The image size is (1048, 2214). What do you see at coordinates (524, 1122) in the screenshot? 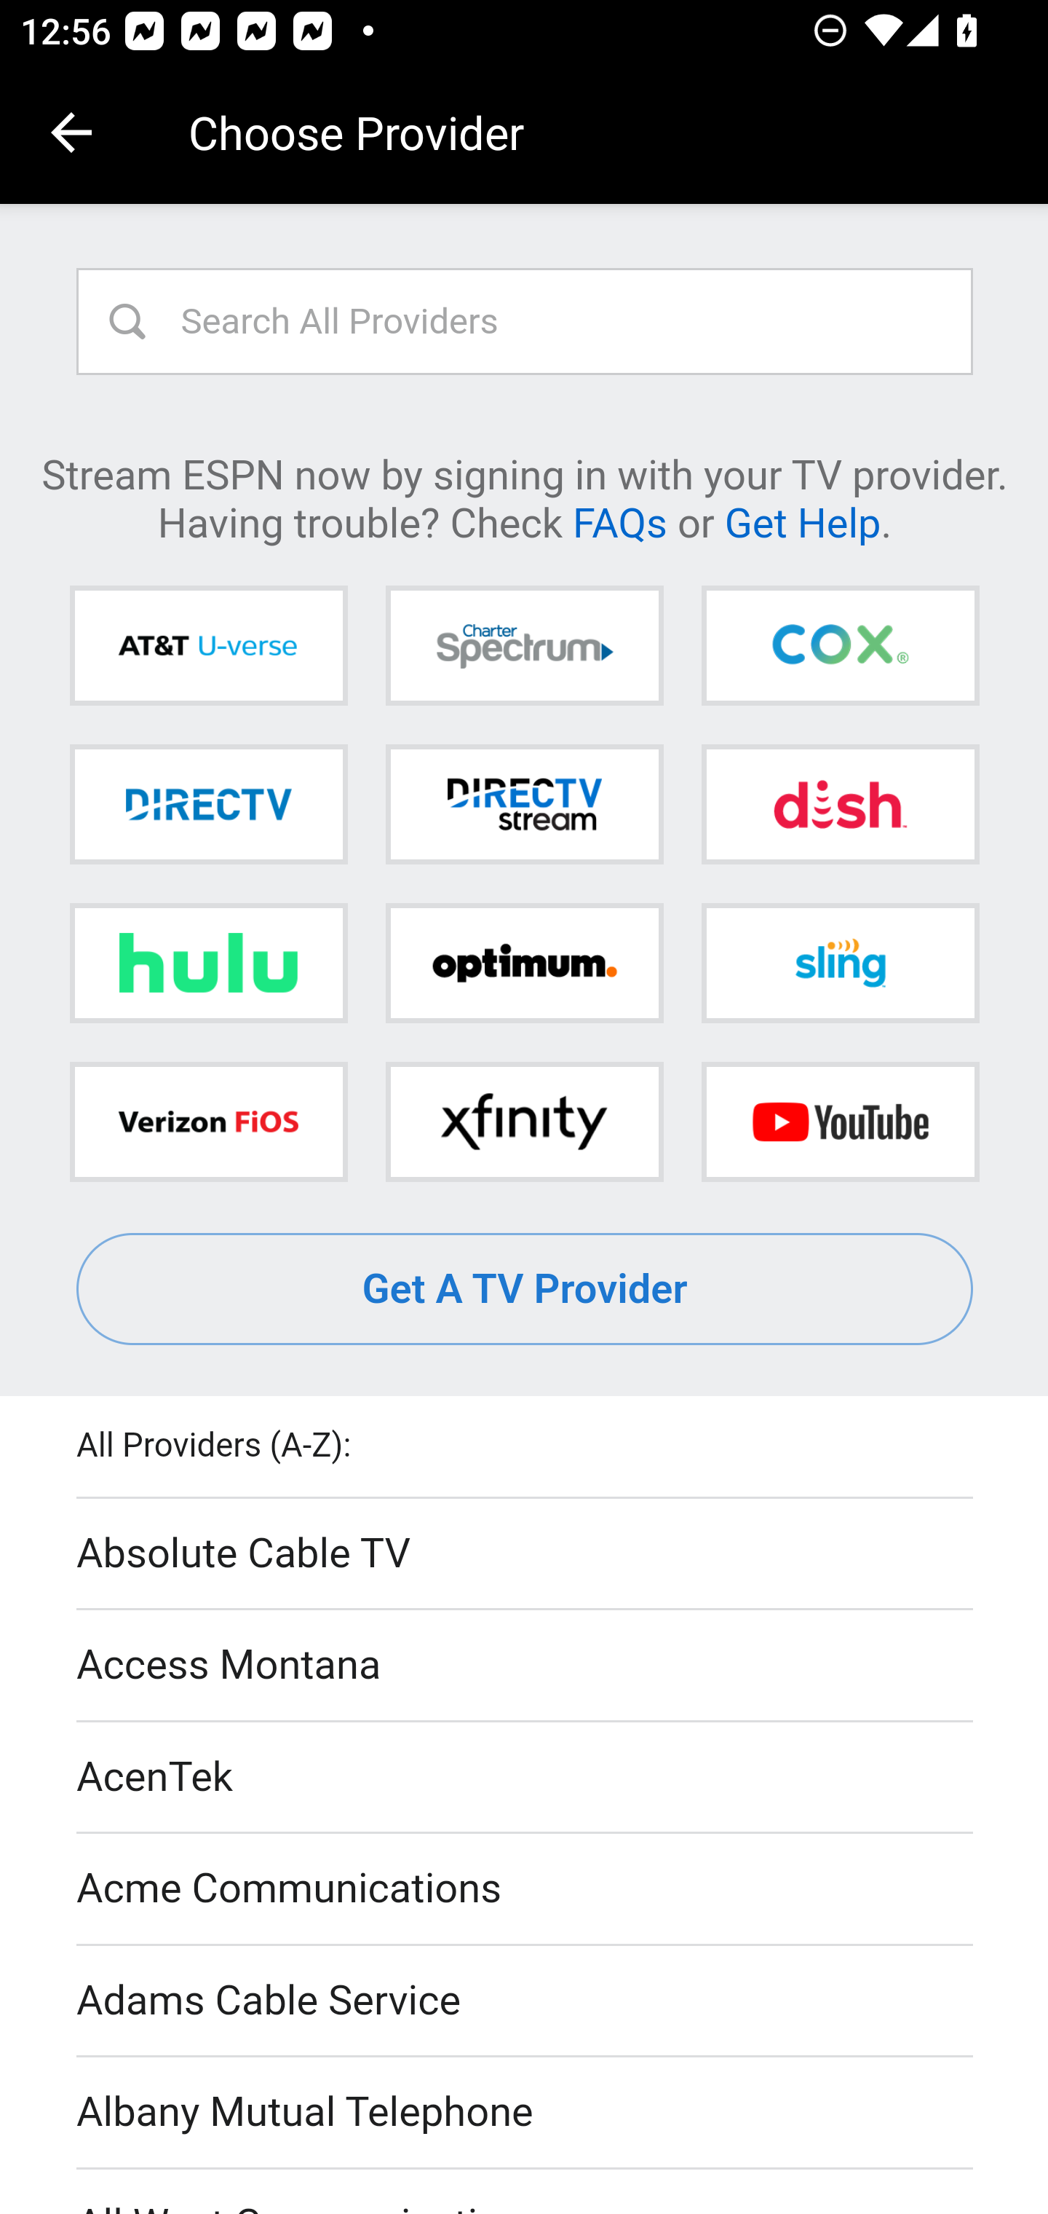
I see `Xfinity` at bounding box center [524, 1122].